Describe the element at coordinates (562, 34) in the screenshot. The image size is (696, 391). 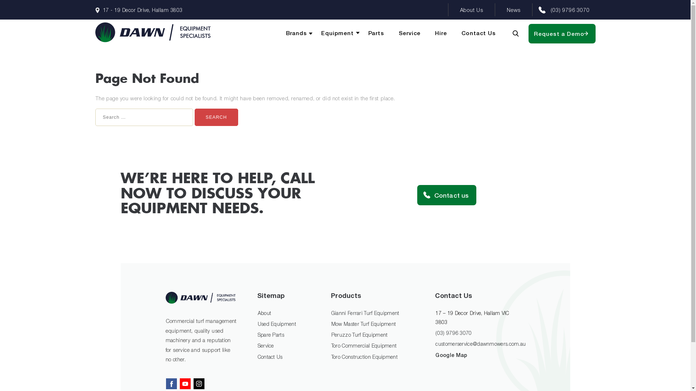
I see `Request a Demo` at that location.